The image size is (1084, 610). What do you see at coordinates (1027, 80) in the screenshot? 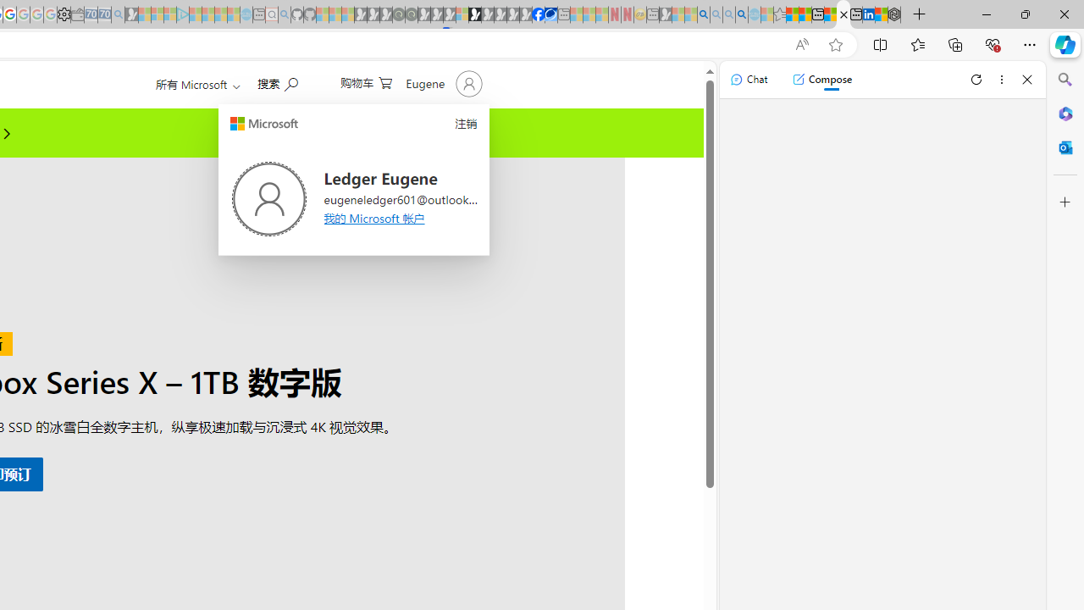
I see `Close` at bounding box center [1027, 80].